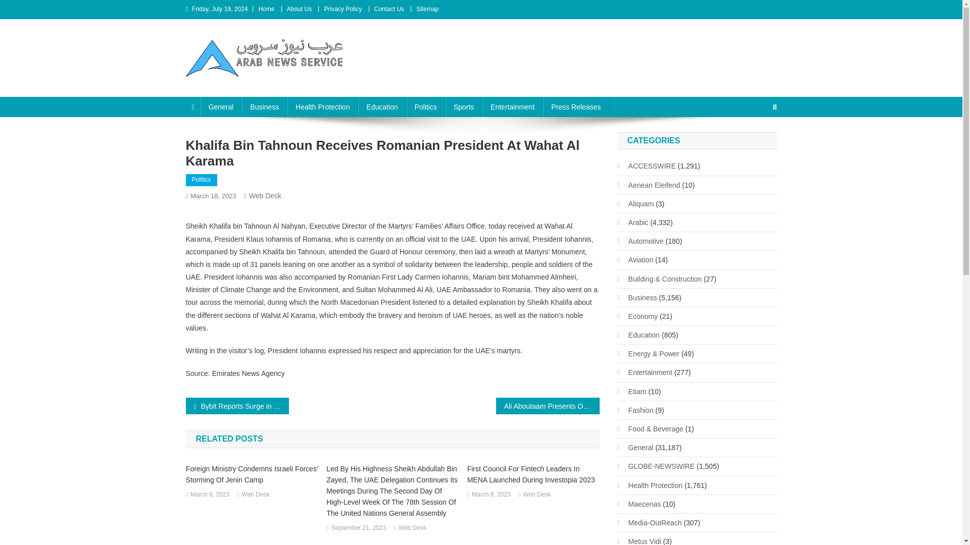 The image size is (970, 545). I want to click on About Us, so click(299, 9).